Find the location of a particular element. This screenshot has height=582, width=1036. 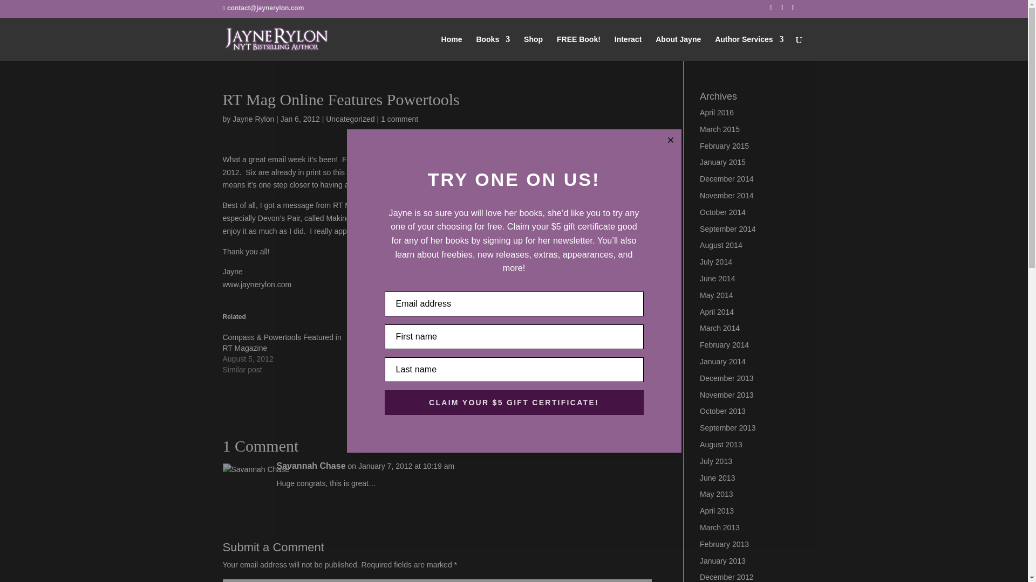

Jayne Rylon is located at coordinates (253, 119).